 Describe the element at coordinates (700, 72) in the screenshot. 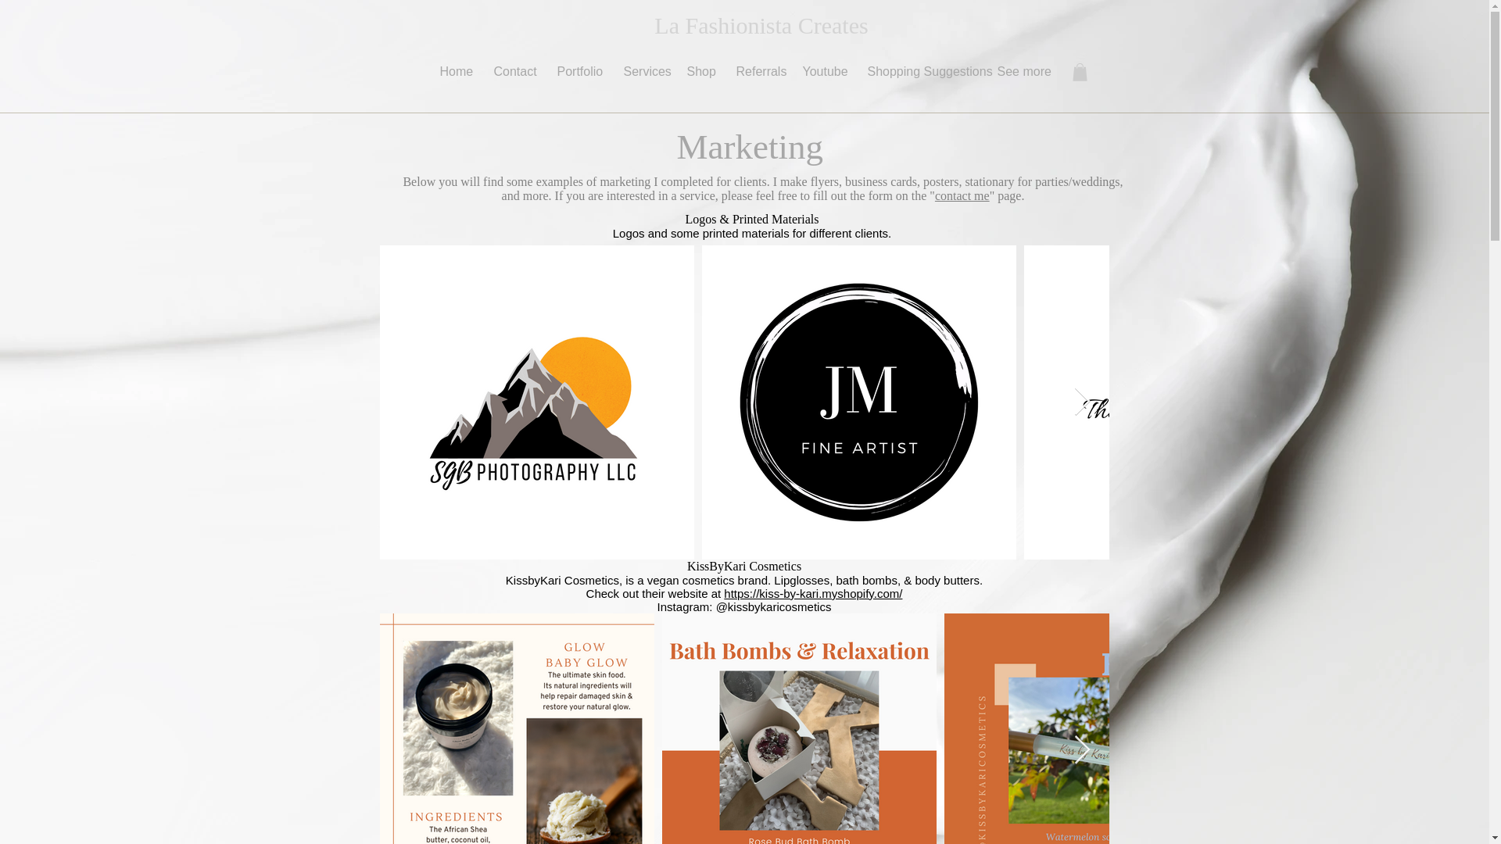

I see `Shop` at that location.